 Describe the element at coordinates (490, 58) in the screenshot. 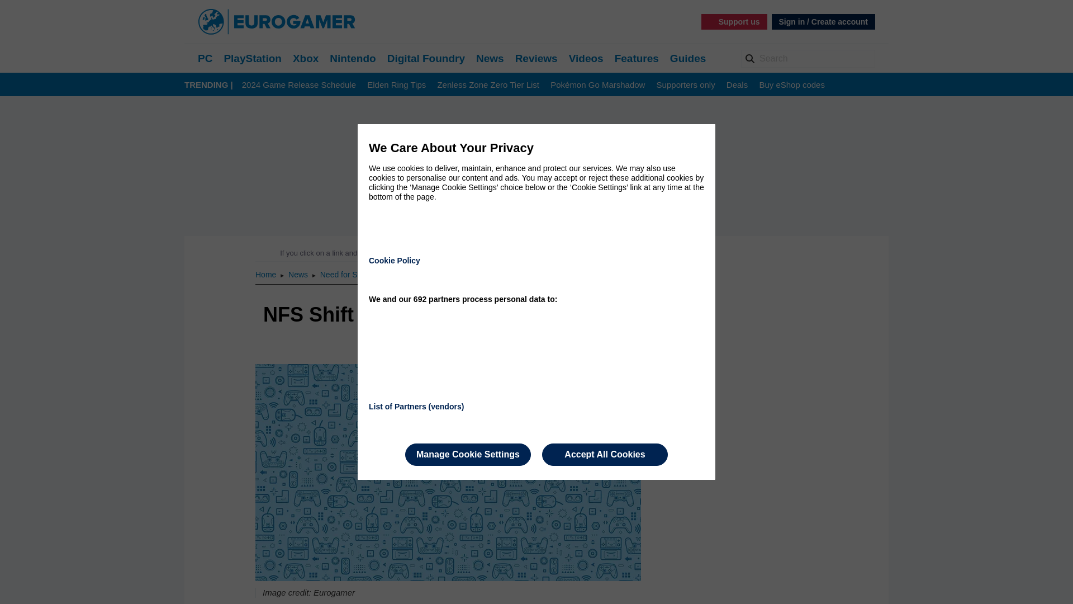

I see `News` at that location.